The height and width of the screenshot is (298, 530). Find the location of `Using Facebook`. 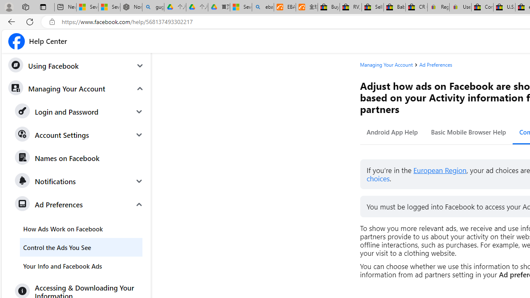

Using Facebook is located at coordinates (76, 66).